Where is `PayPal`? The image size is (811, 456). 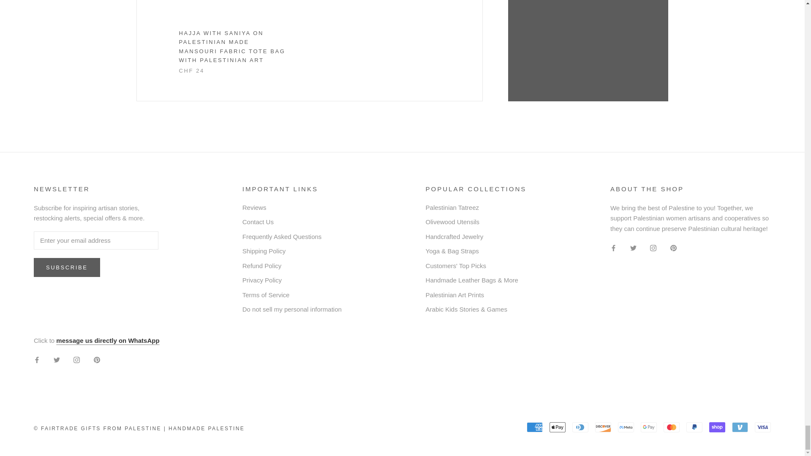
PayPal is located at coordinates (694, 427).